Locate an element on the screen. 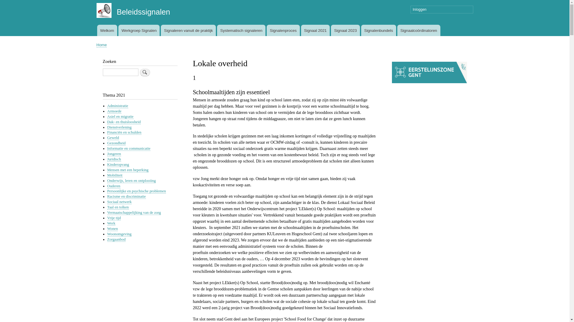 The width and height of the screenshot is (574, 322). Werkgroep Signalen is located at coordinates (139, 30).